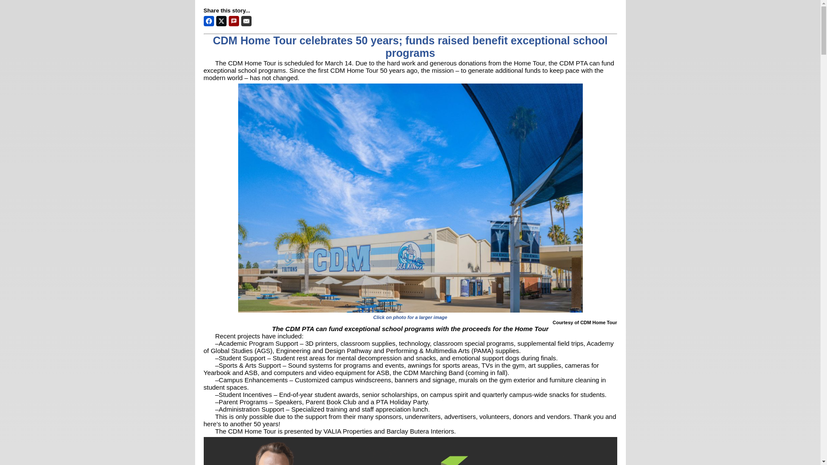 The height and width of the screenshot is (465, 827). What do you see at coordinates (233, 21) in the screenshot?
I see `Share on SMS` at bounding box center [233, 21].